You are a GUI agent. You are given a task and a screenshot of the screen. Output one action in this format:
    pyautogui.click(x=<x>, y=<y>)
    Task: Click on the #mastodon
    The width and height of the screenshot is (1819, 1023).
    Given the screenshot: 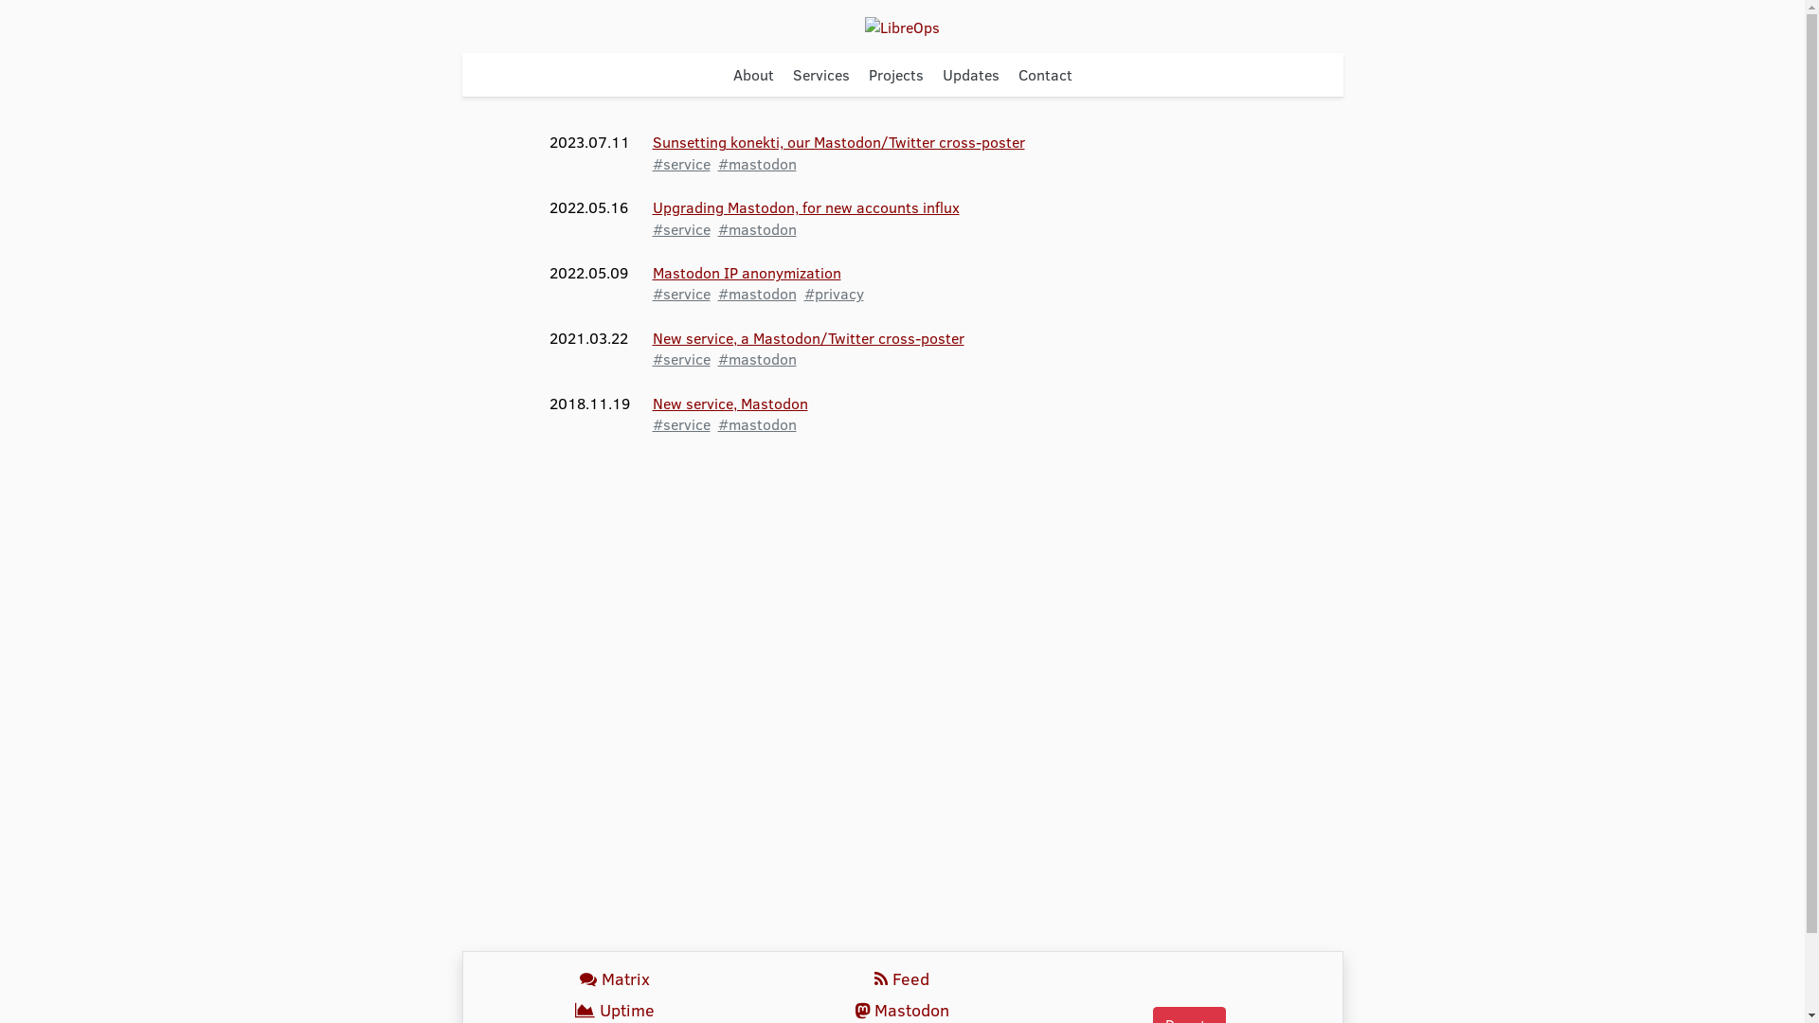 What is the action you would take?
    pyautogui.click(x=758, y=358)
    